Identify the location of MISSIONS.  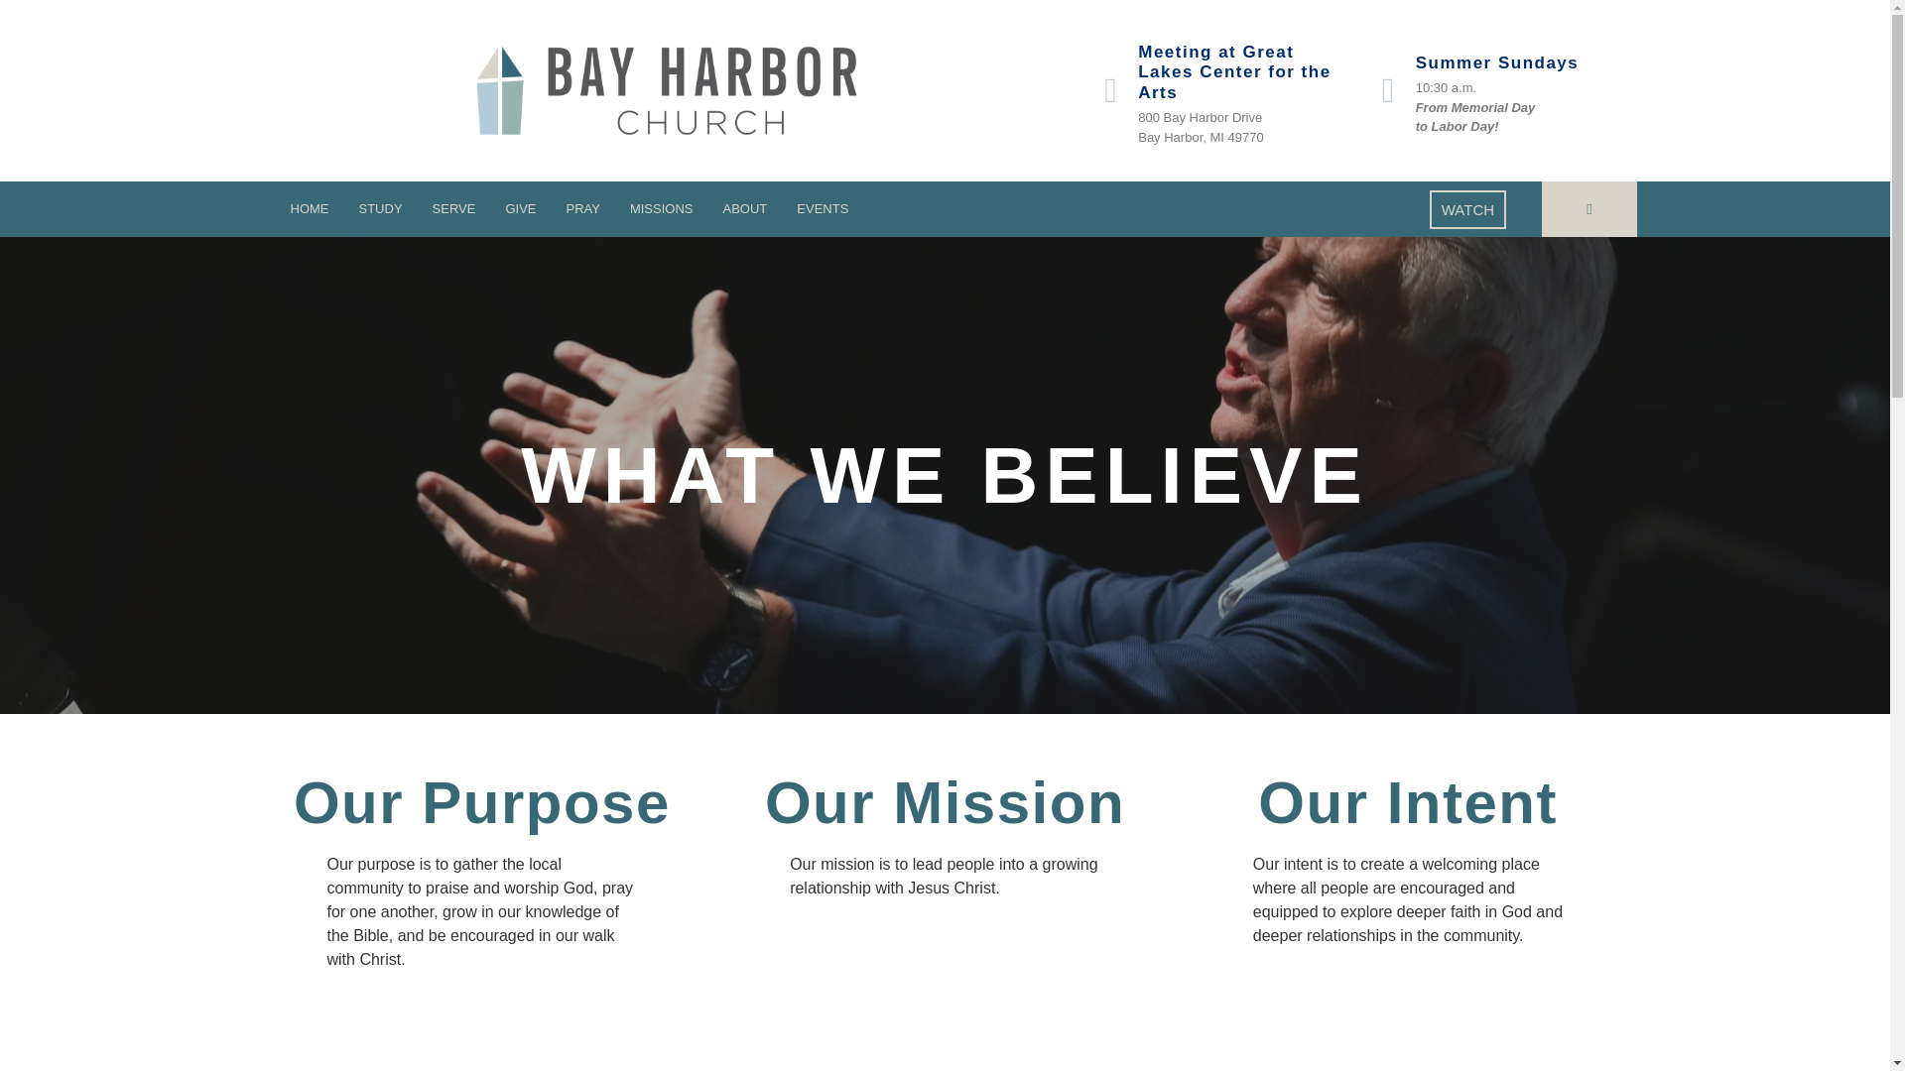
(662, 208).